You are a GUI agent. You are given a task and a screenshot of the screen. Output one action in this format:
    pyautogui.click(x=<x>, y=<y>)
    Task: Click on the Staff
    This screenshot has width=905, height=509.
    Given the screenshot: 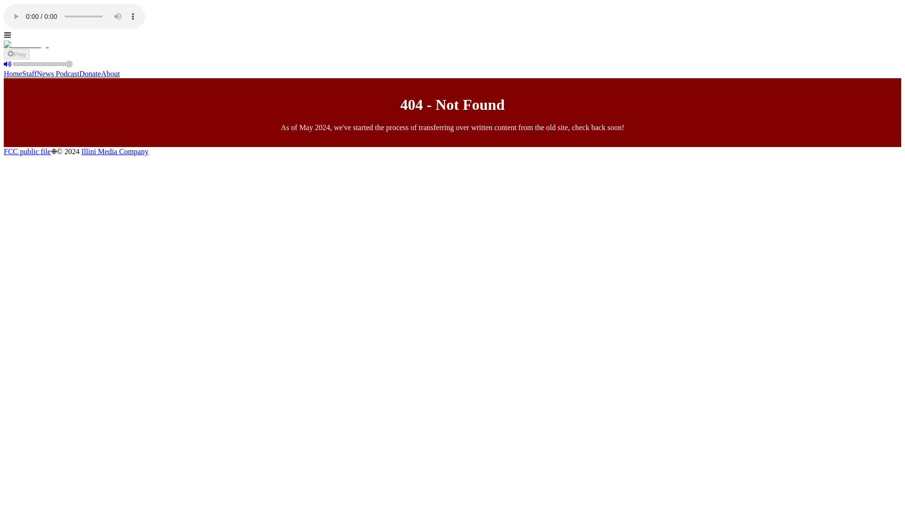 What is the action you would take?
    pyautogui.click(x=29, y=74)
    